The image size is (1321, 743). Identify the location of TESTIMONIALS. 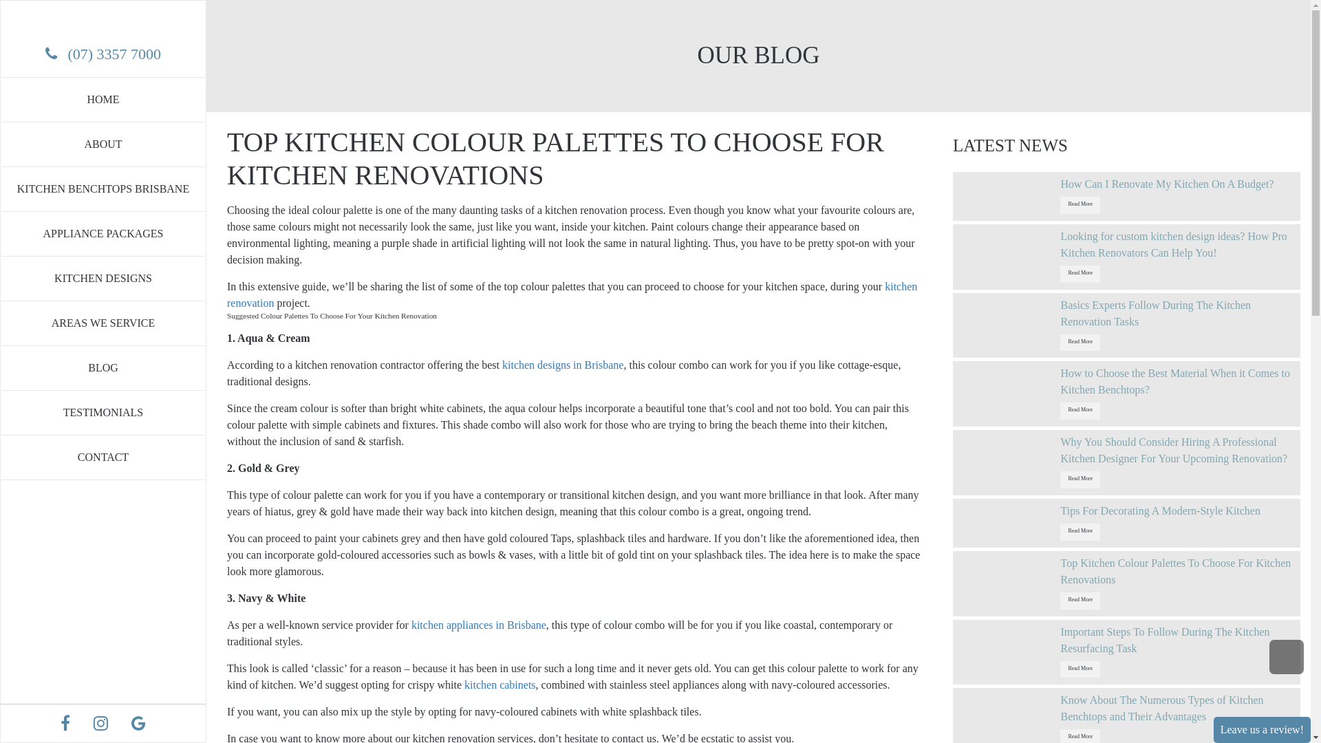
(103, 413).